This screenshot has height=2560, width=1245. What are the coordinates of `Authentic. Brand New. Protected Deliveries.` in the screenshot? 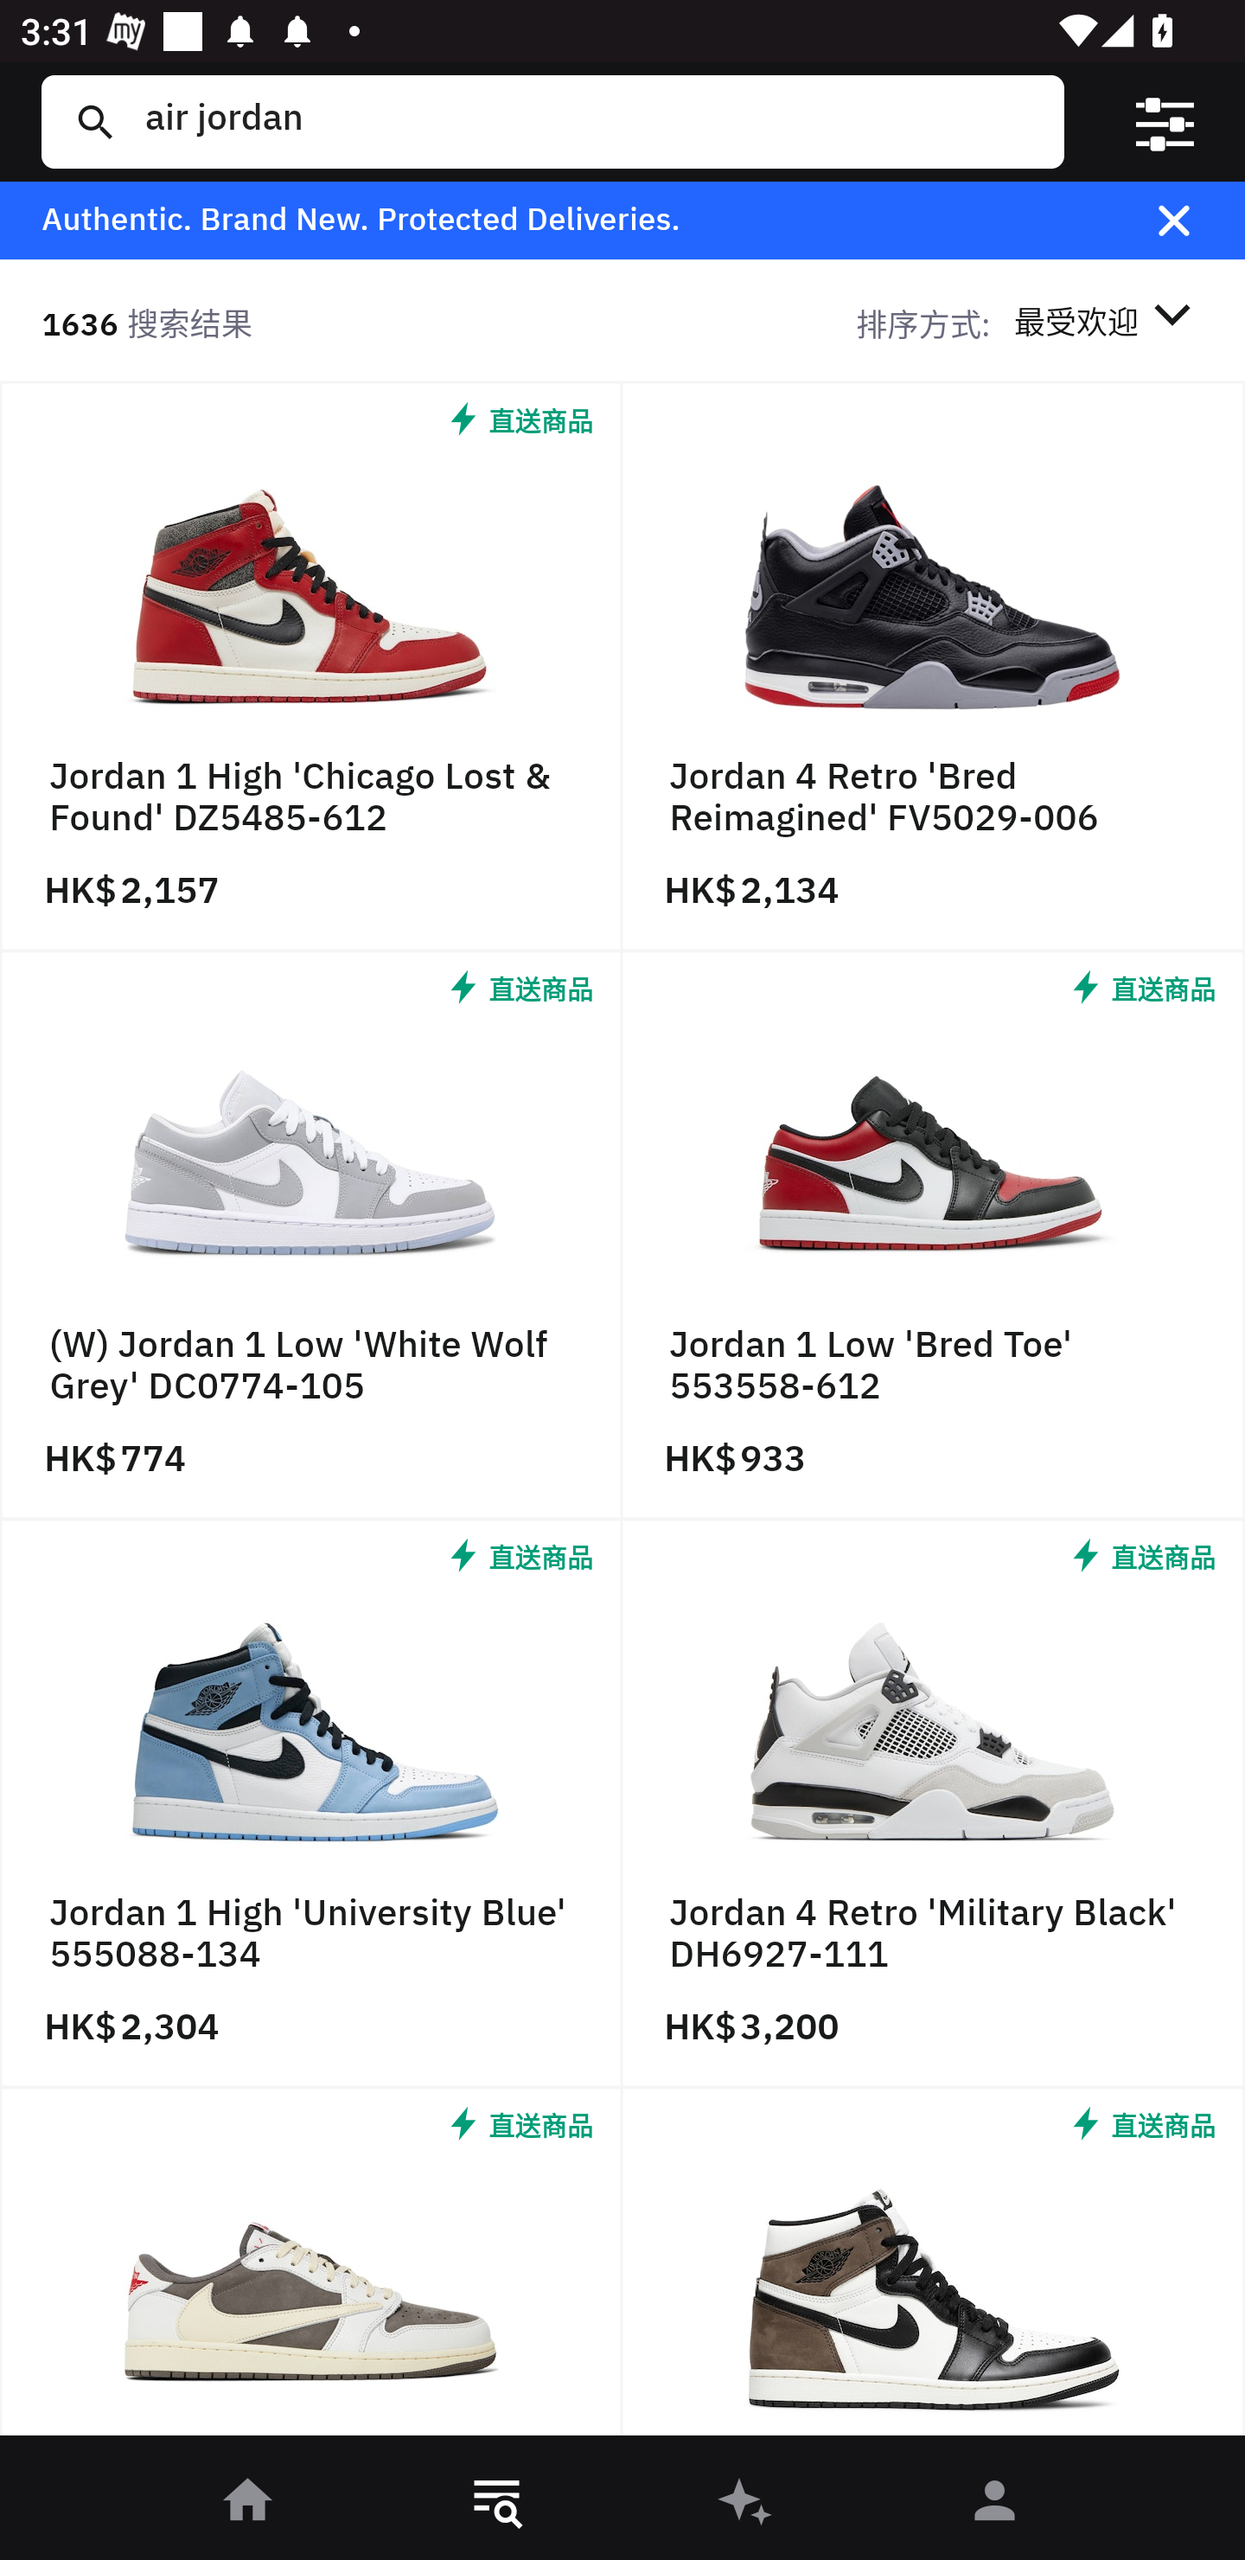 It's located at (572, 220).